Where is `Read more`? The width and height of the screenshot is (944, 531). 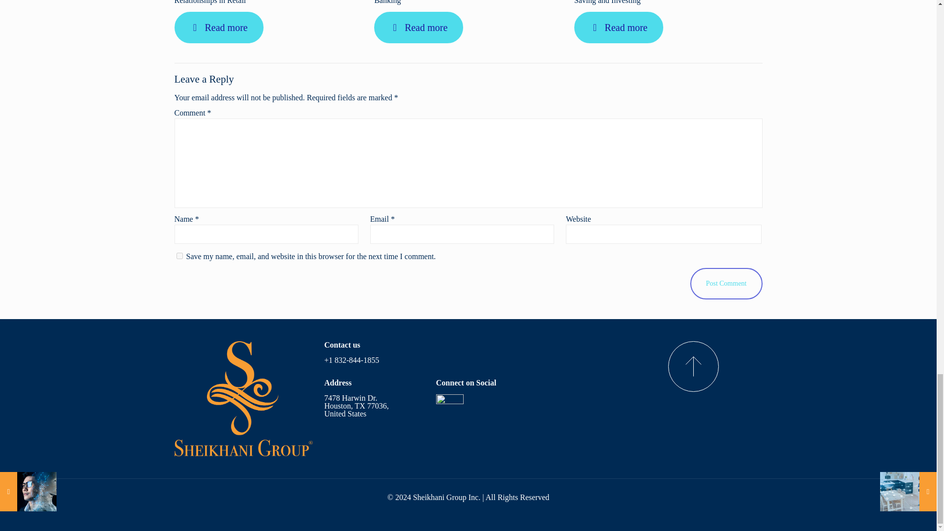 Read more is located at coordinates (418, 27).